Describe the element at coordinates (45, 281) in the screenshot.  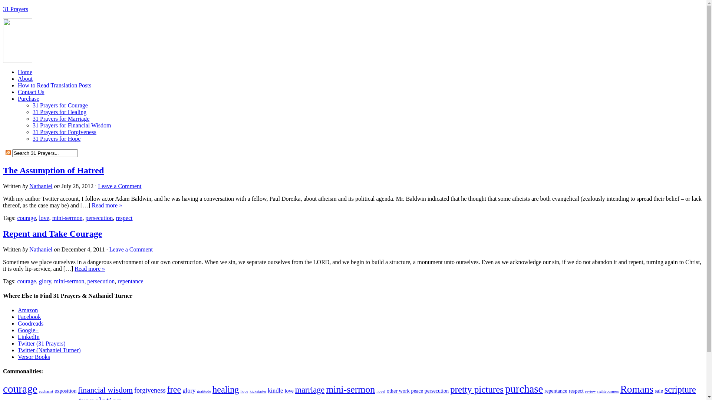
I see `glory` at that location.